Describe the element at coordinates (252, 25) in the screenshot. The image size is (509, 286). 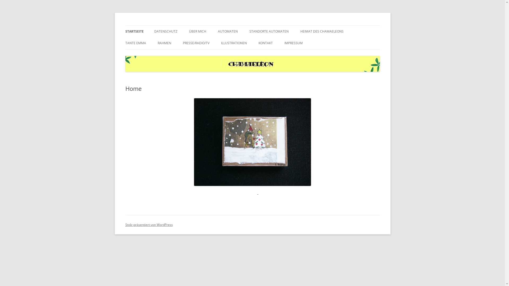
I see `Springe zum Inhalt` at that location.